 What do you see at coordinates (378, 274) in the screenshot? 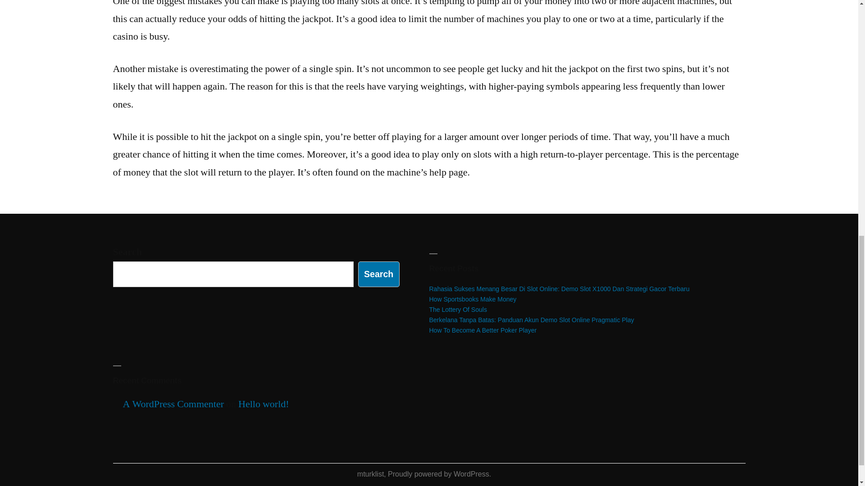
I see `Search` at bounding box center [378, 274].